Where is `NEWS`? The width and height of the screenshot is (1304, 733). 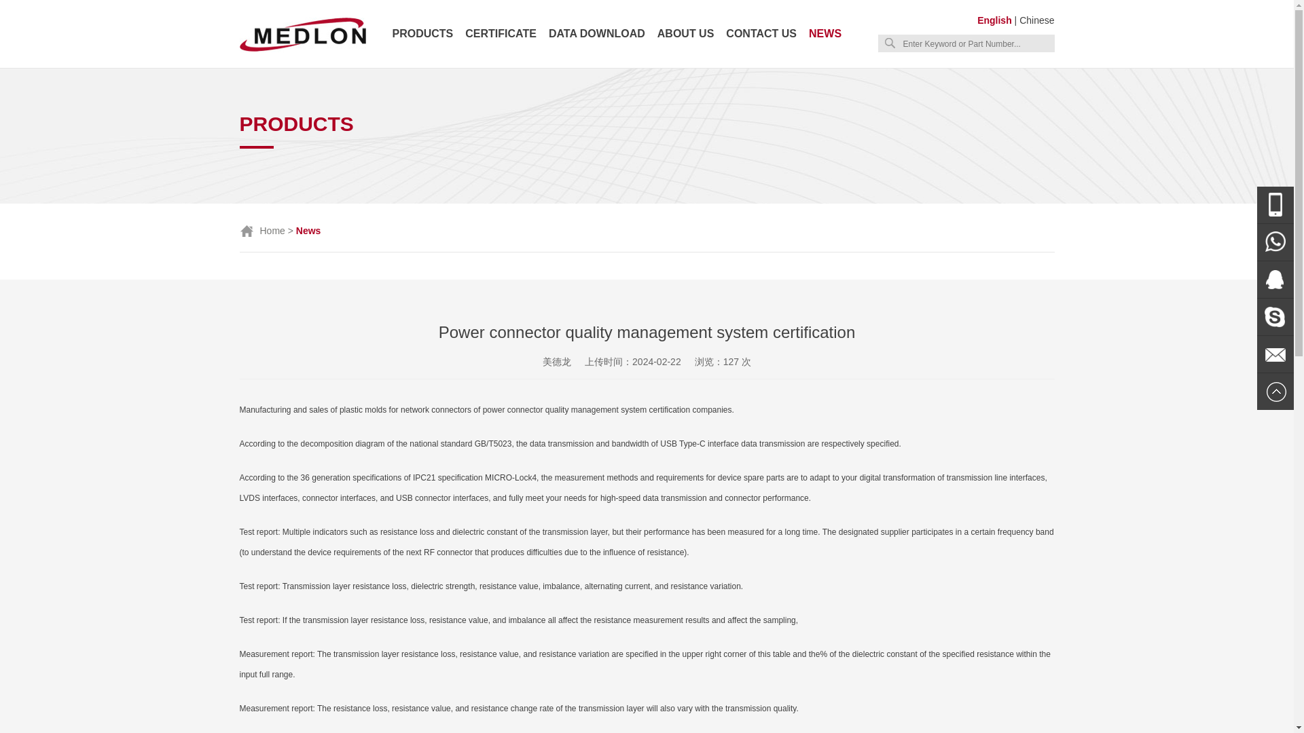 NEWS is located at coordinates (825, 34).